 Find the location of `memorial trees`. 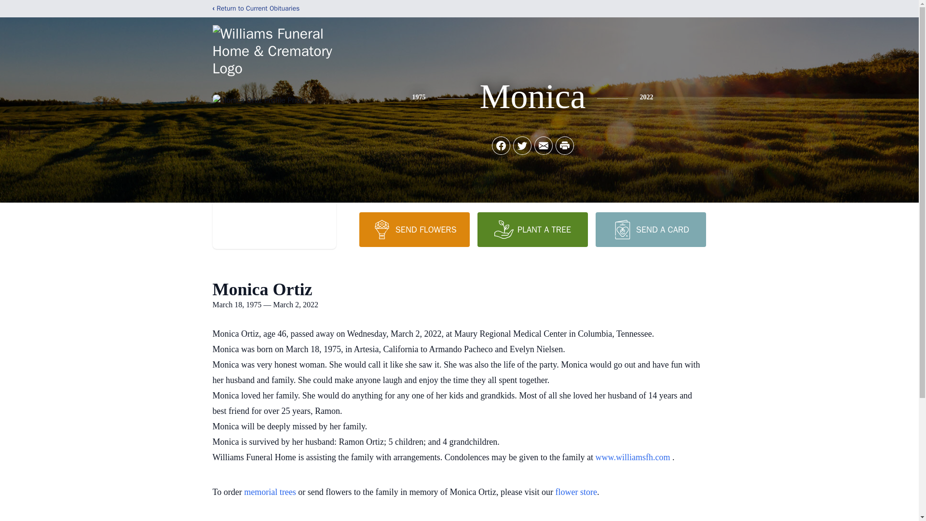

memorial trees is located at coordinates (270, 492).